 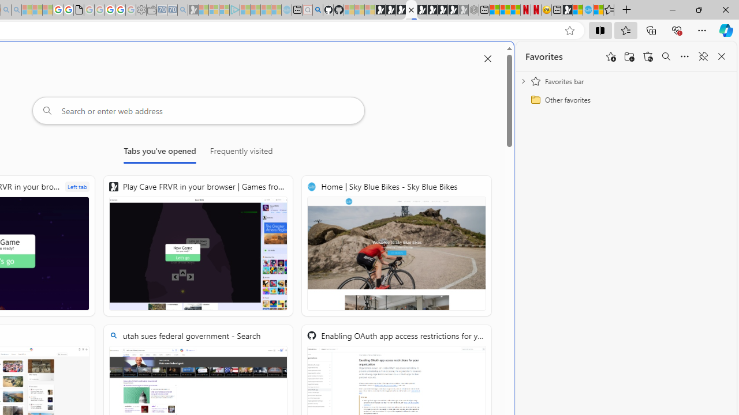 I want to click on World - MSN, so click(x=577, y=10).